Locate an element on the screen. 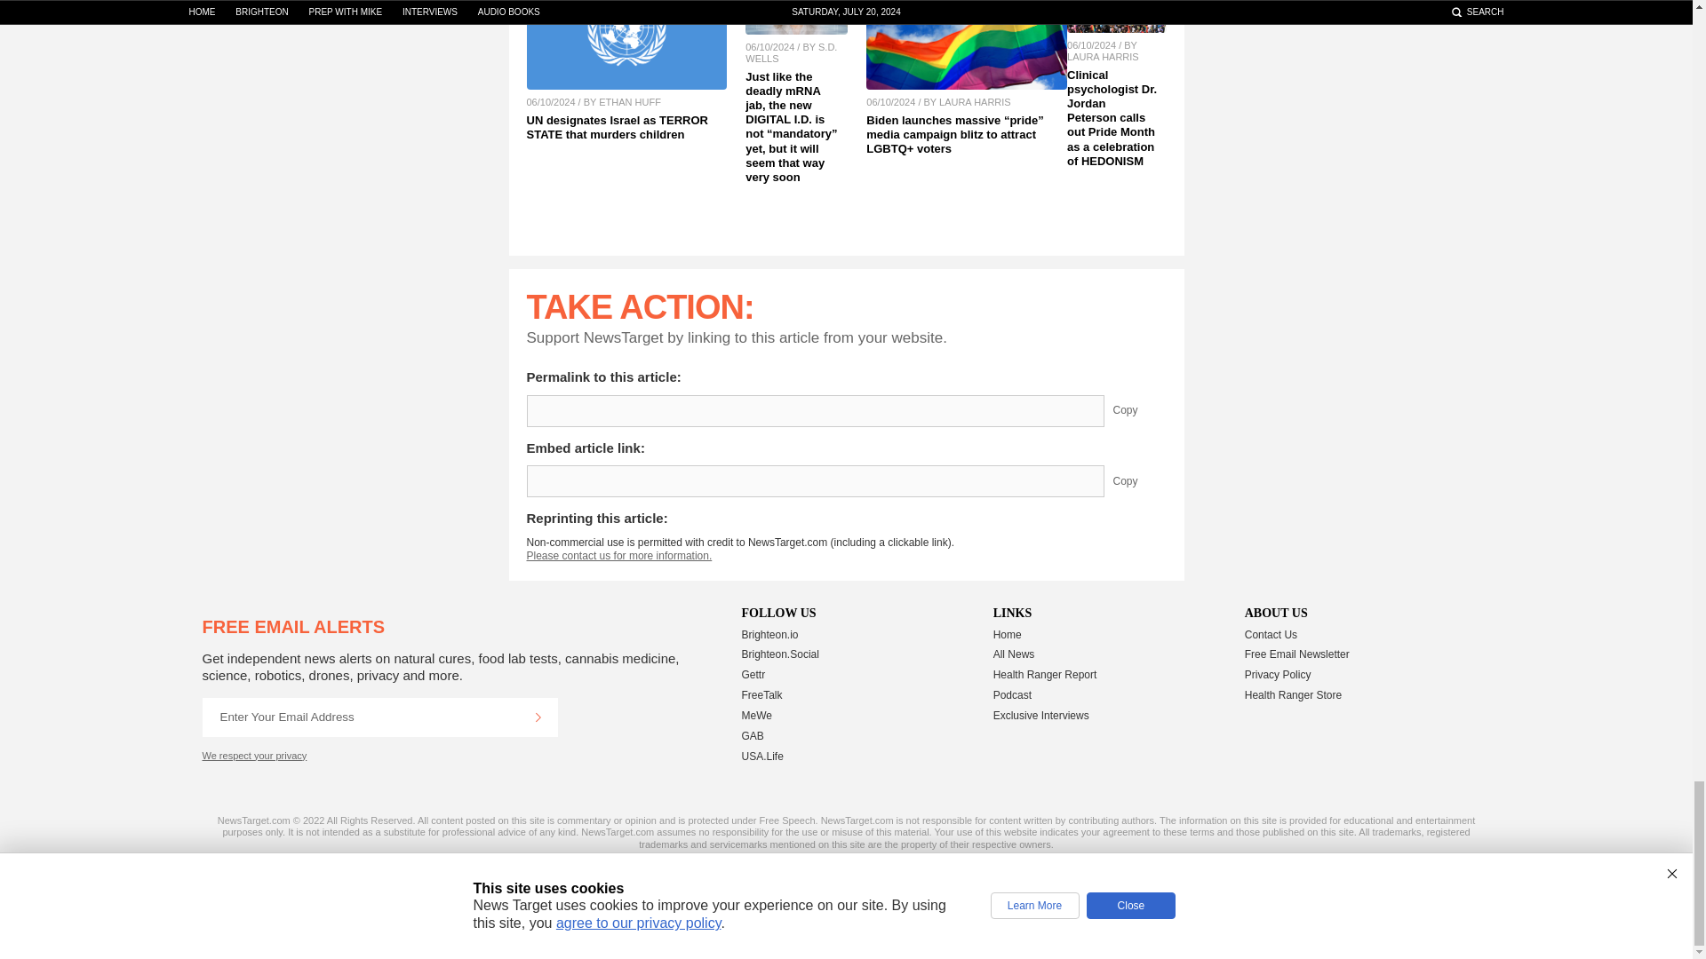  Continue is located at coordinates (538, 717).